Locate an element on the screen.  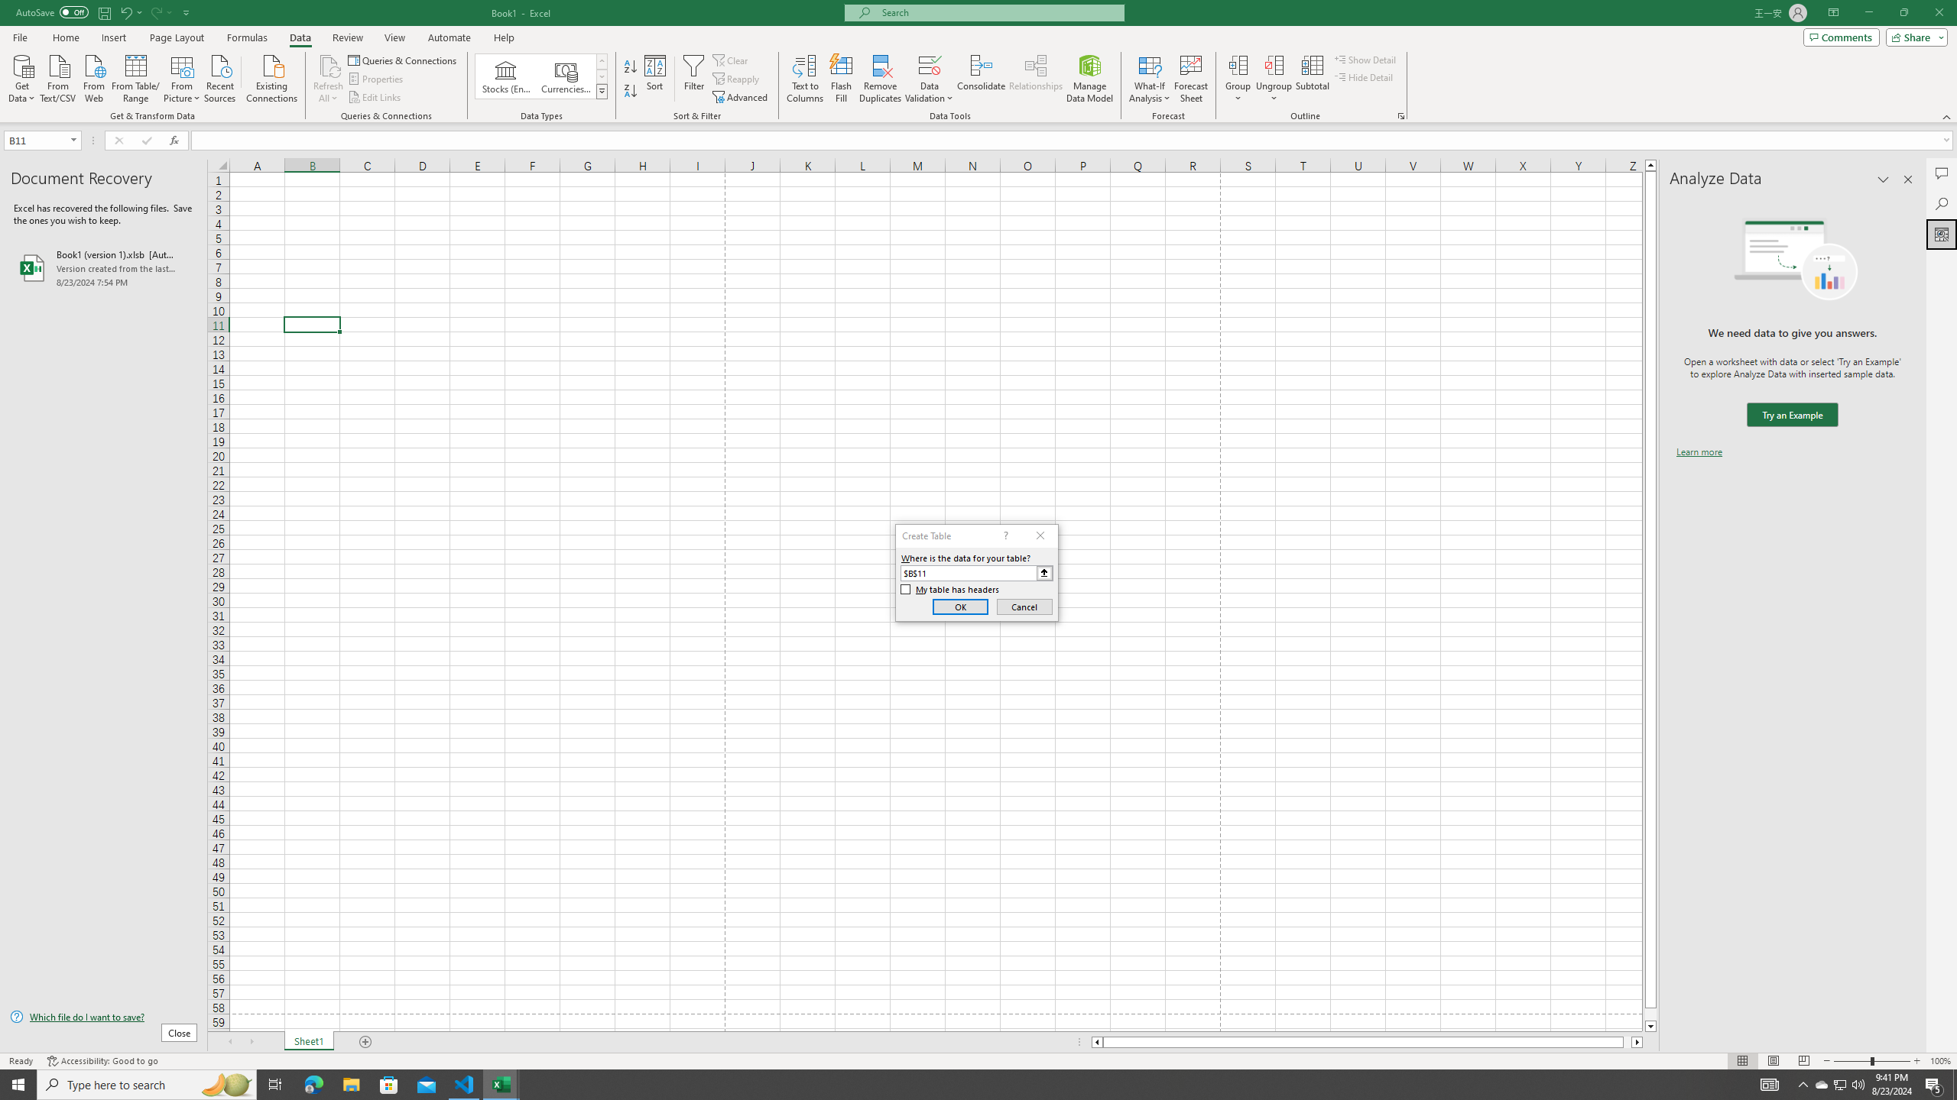
Edit Links is located at coordinates (375, 98).